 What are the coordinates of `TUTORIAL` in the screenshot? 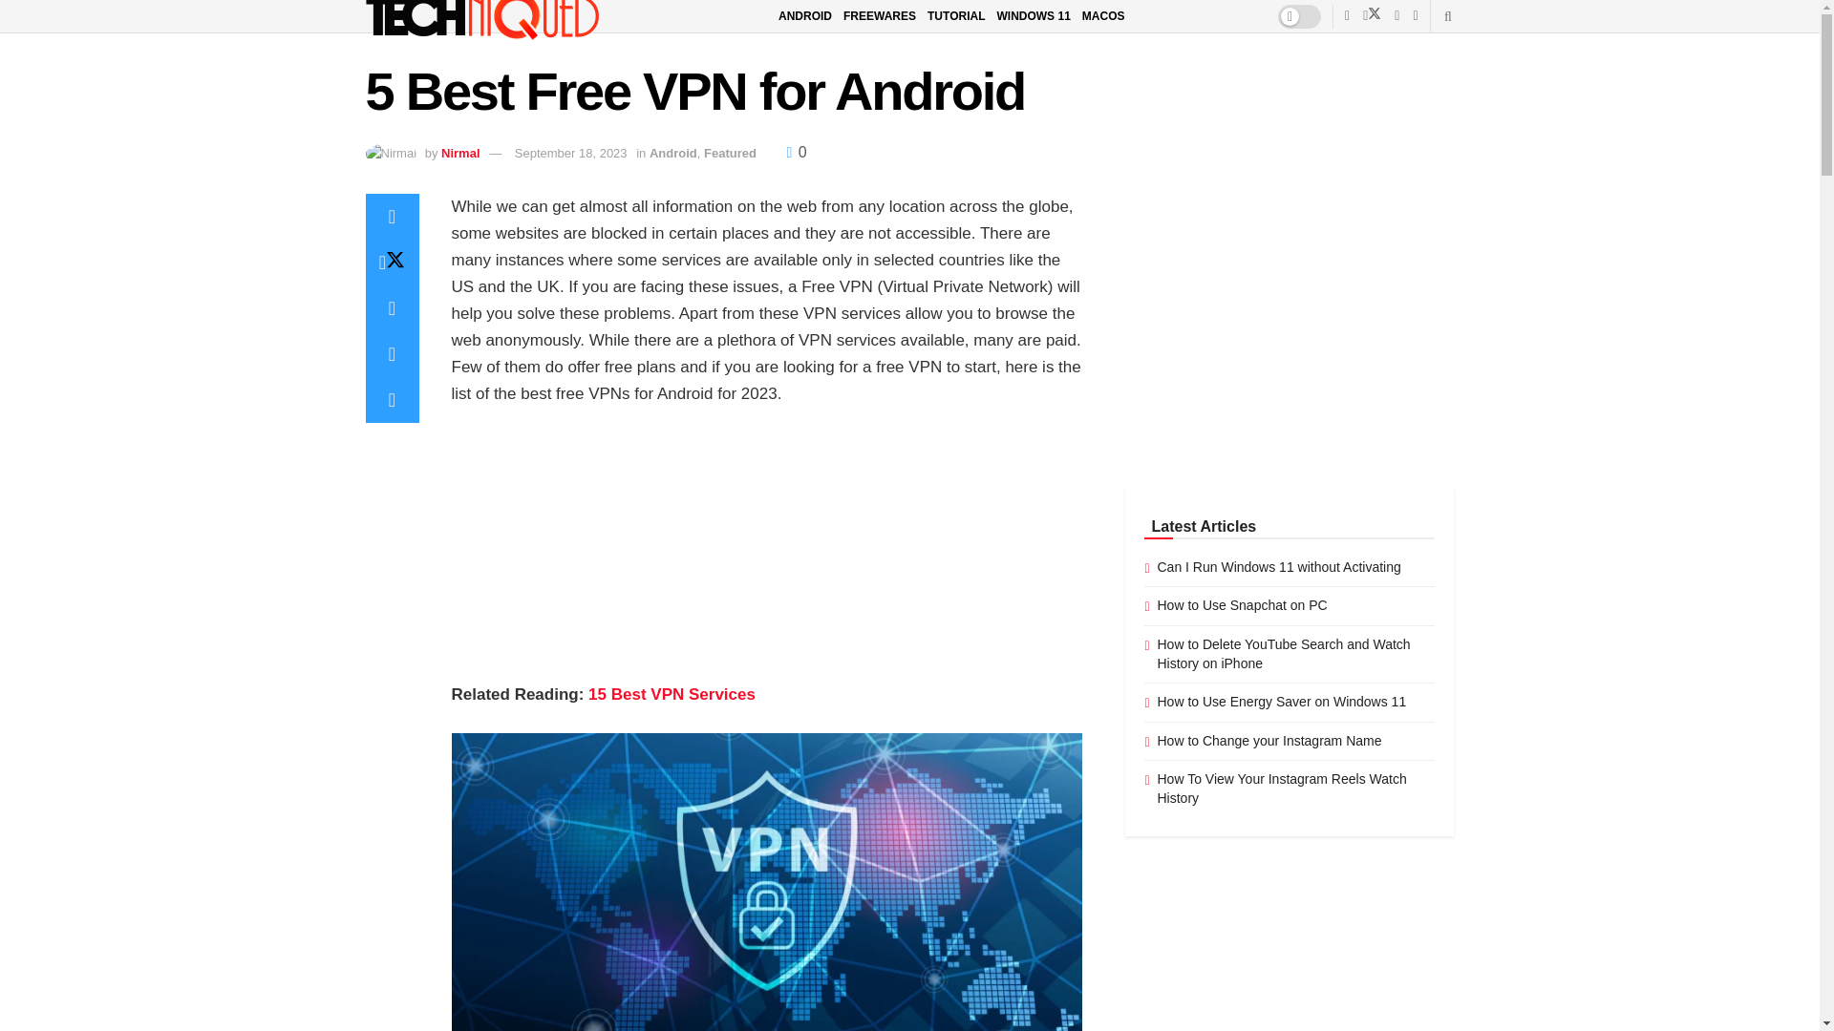 It's located at (956, 16).